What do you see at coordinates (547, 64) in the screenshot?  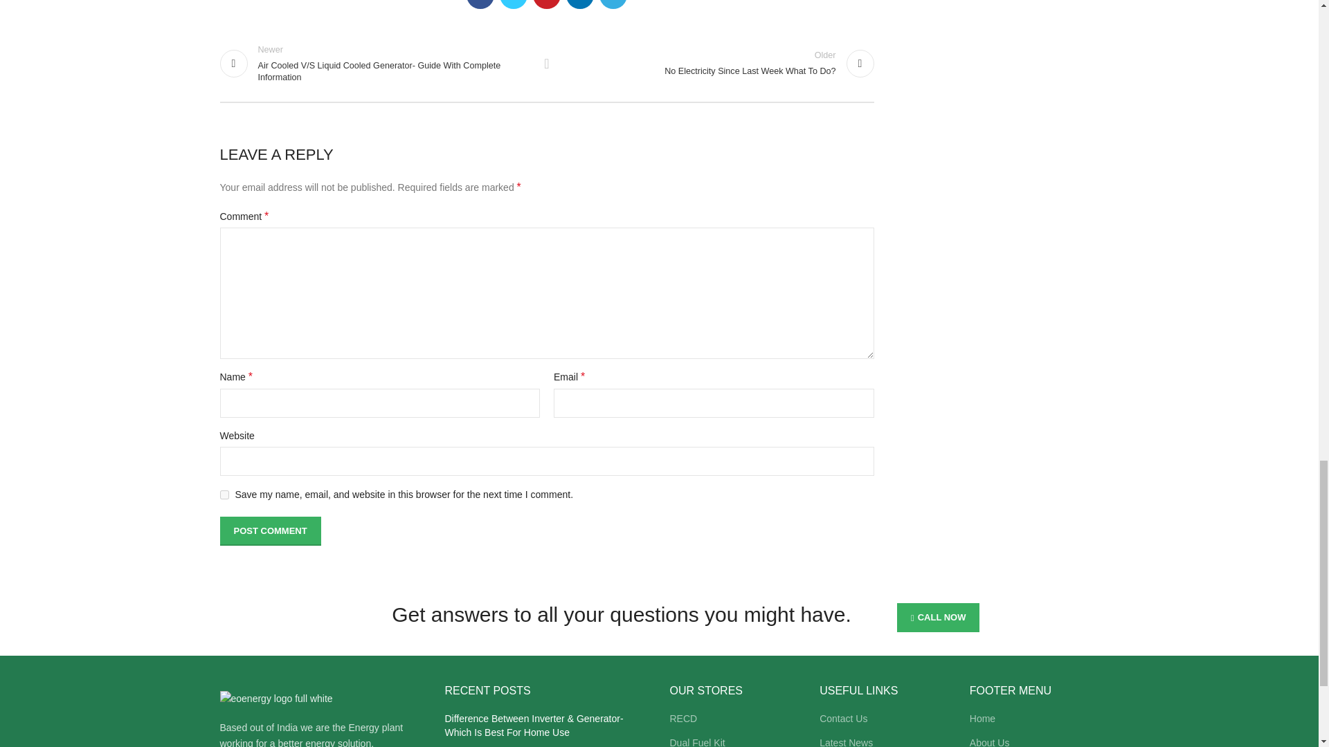 I see `Back to list` at bounding box center [547, 64].